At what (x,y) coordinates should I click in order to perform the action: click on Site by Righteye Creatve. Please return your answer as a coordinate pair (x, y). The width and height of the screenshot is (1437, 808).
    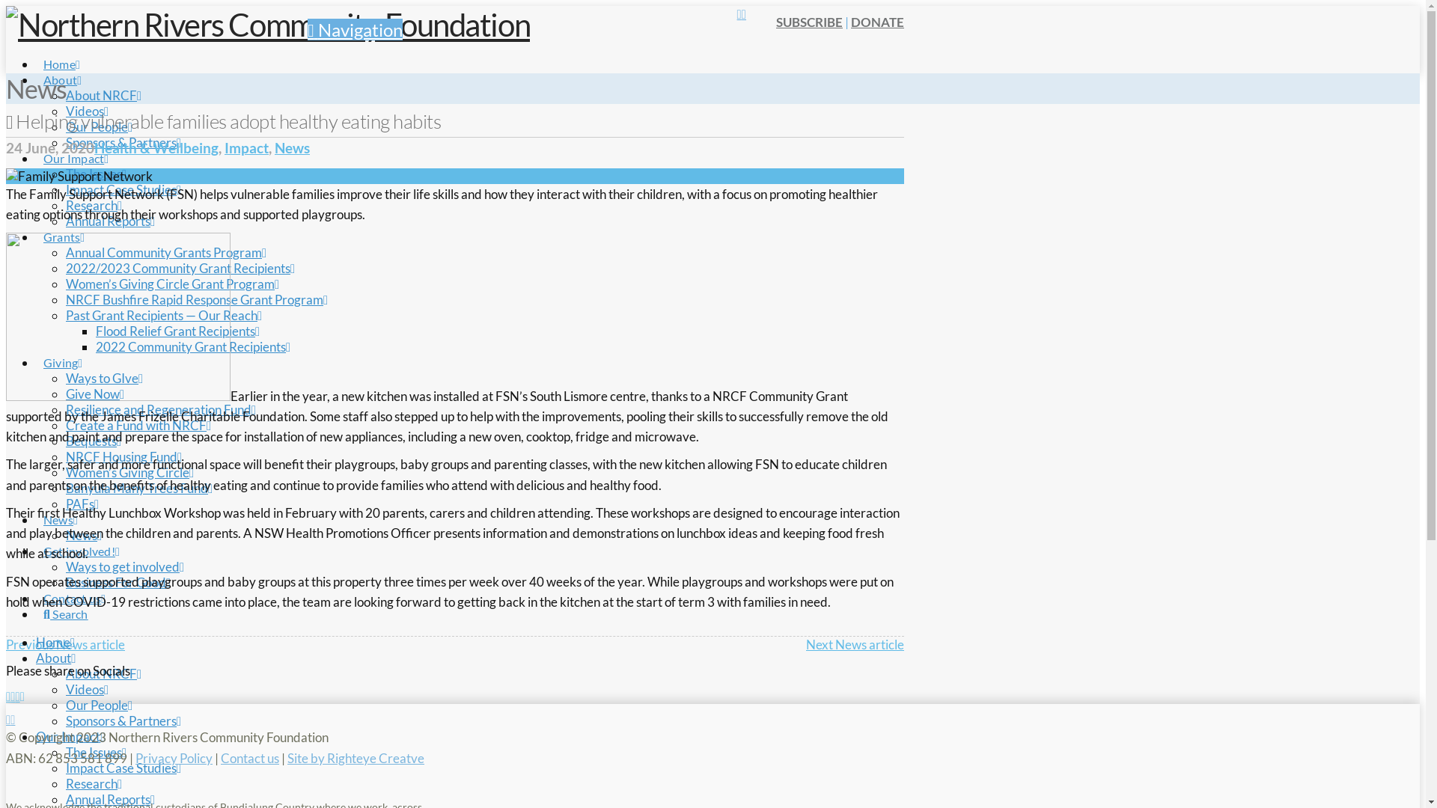
    Looking at the image, I should click on (356, 759).